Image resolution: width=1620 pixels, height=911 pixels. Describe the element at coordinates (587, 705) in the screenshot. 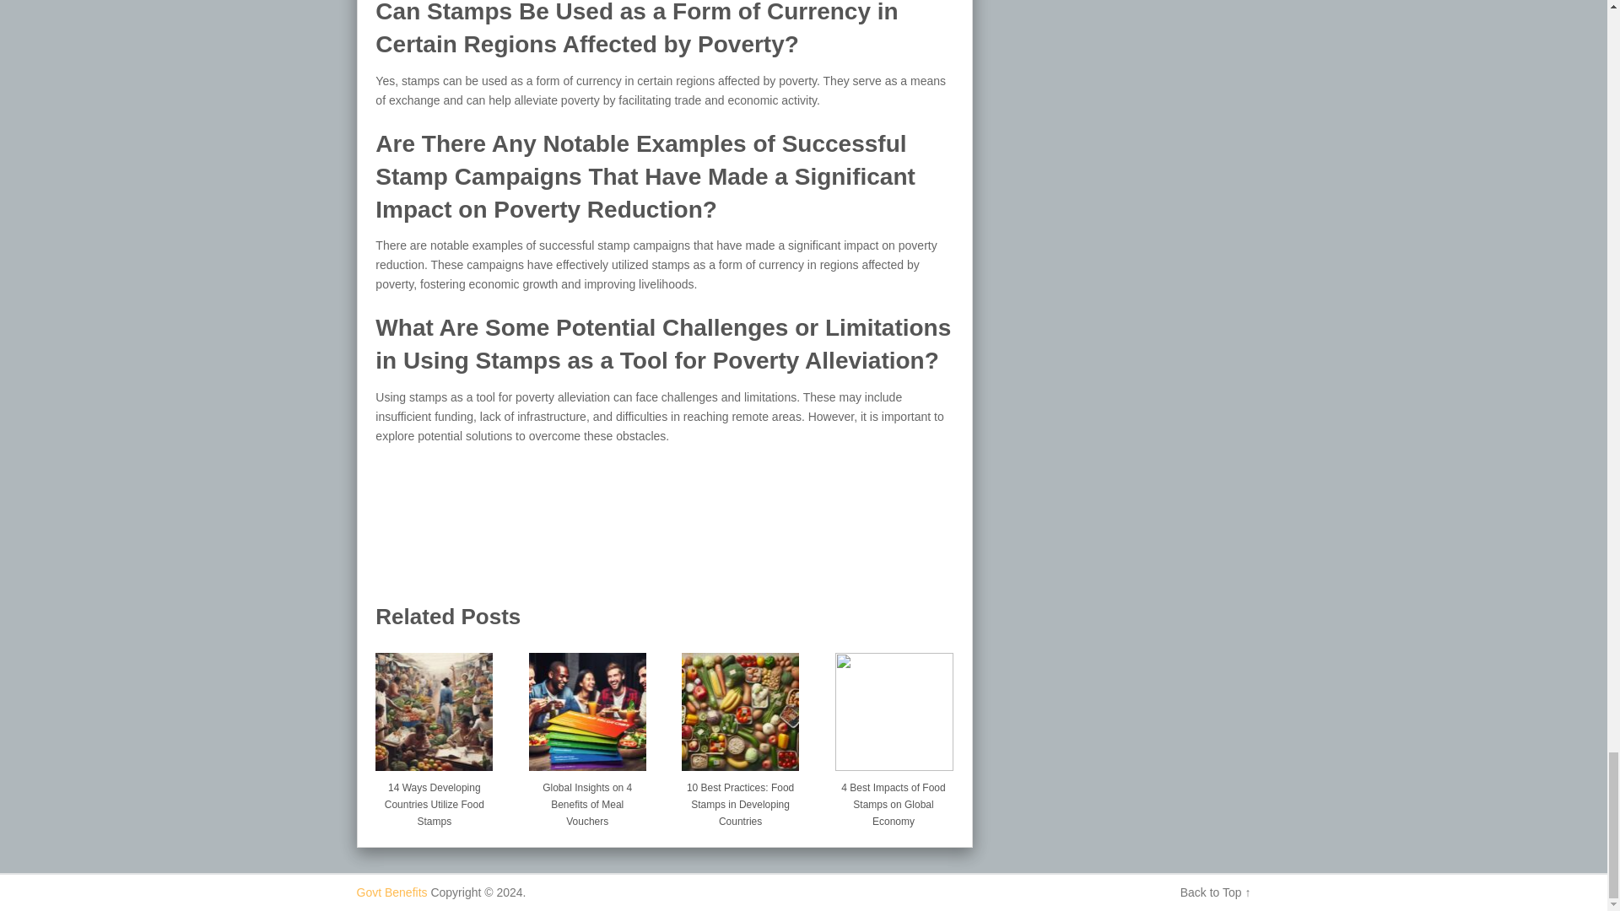

I see `Global Insights on 4 Benefits of Meal Vouchers` at that location.